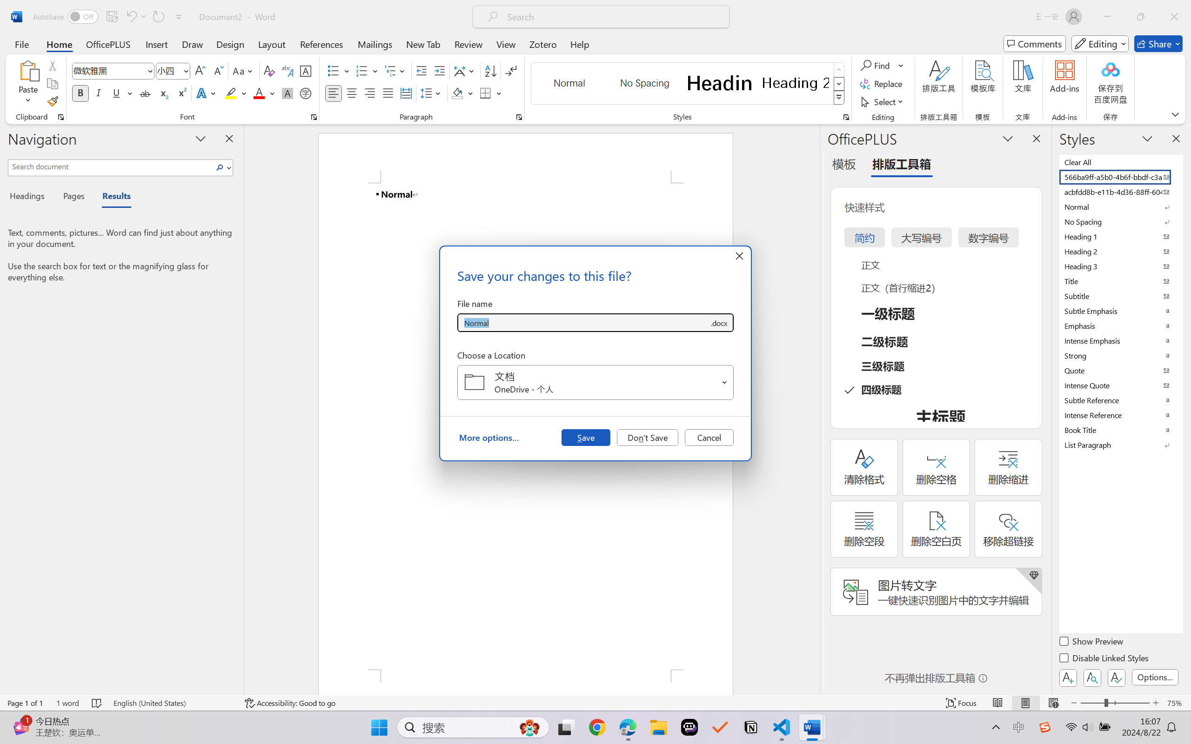 Image resolution: width=1191 pixels, height=744 pixels. Describe the element at coordinates (595, 703) in the screenshot. I see `Class: MsoCommandBar` at that location.